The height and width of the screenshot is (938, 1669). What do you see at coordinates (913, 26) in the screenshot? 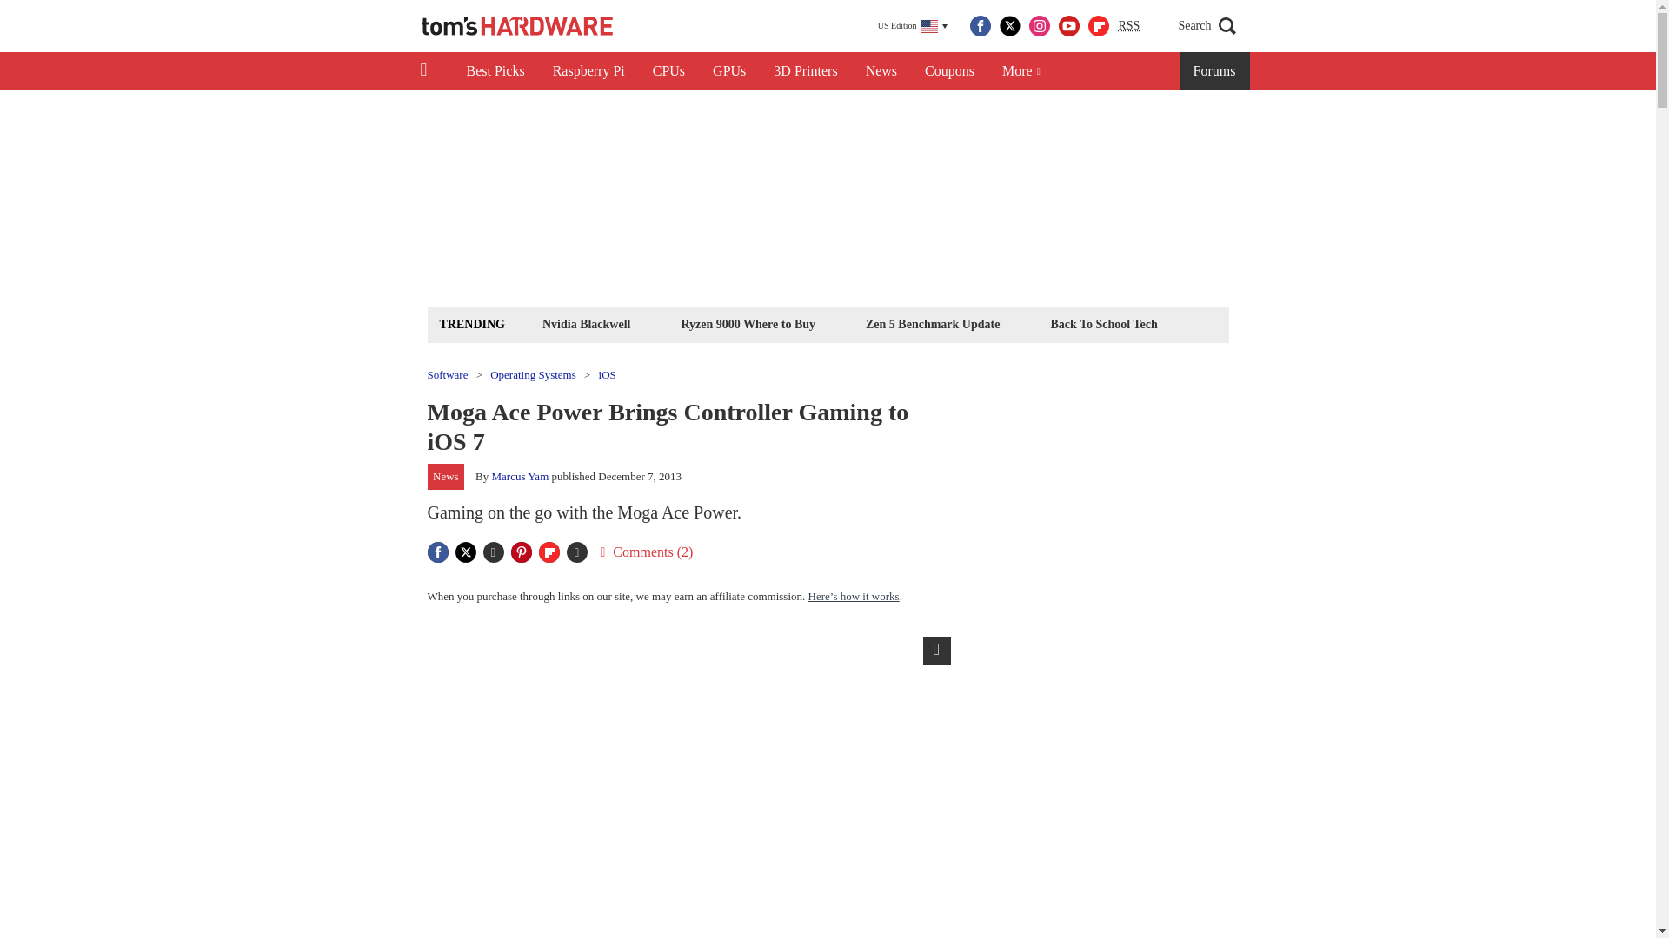
I see `US Edition` at bounding box center [913, 26].